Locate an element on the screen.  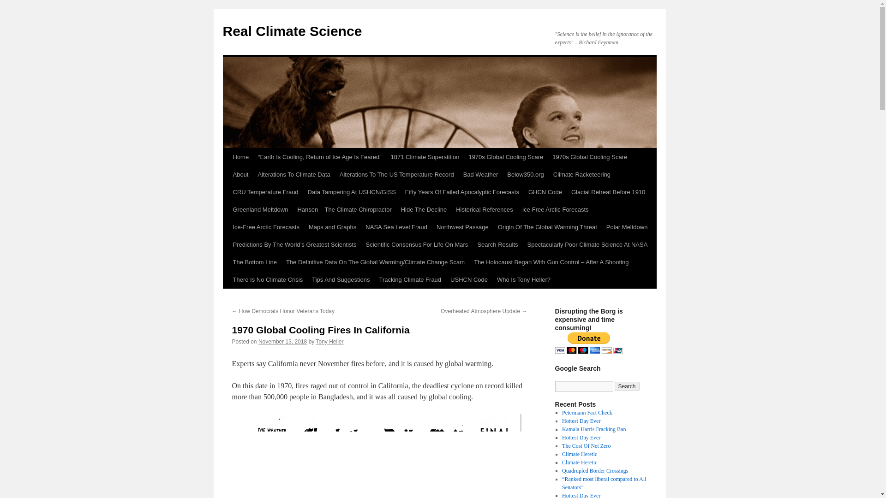
Alterations To Climate Data is located at coordinates (293, 174).